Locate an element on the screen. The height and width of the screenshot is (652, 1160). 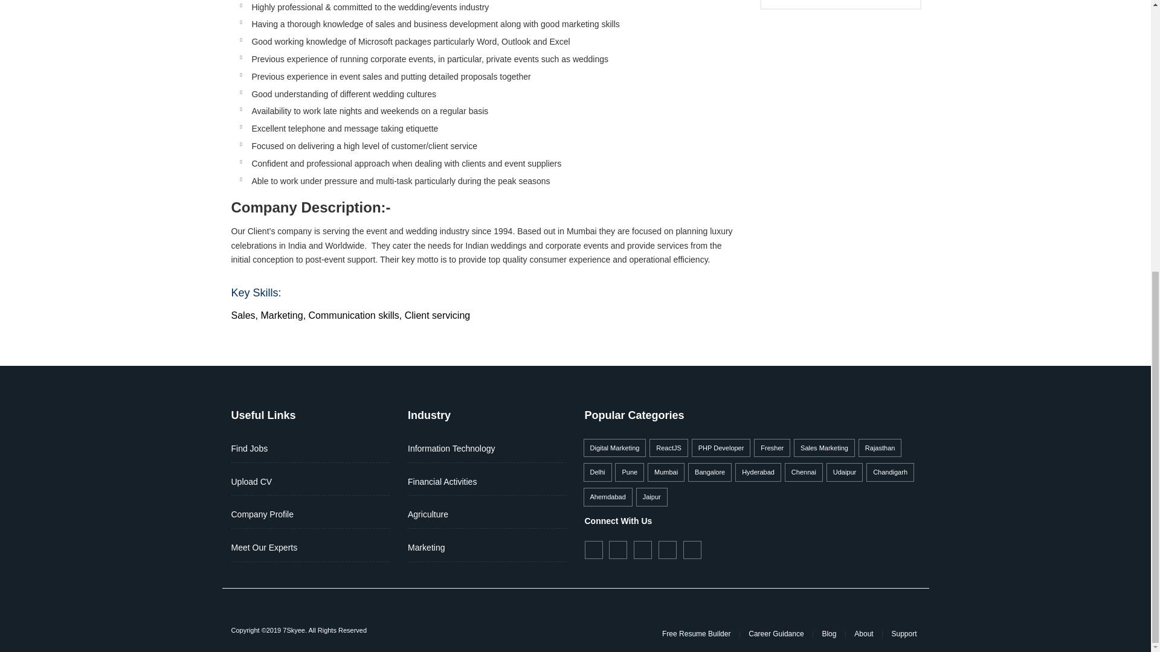
Fresher Jobs is located at coordinates (772, 448).